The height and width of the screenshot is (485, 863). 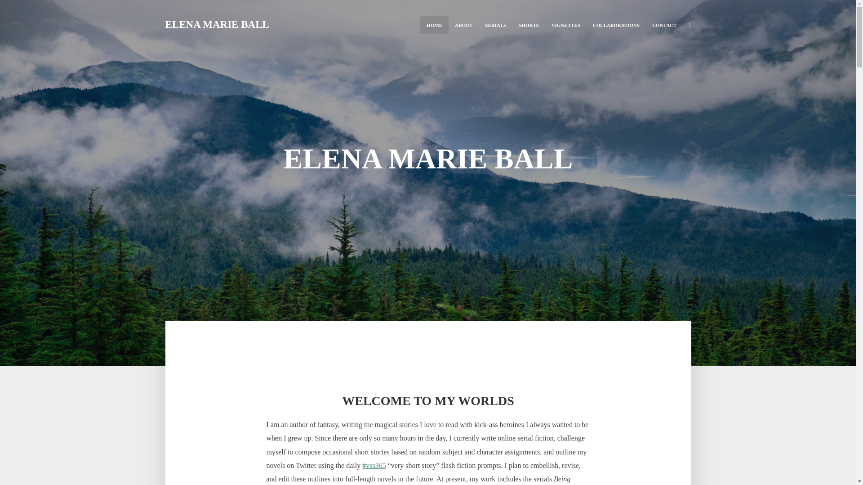 What do you see at coordinates (464, 24) in the screenshot?
I see `ABOUT` at bounding box center [464, 24].